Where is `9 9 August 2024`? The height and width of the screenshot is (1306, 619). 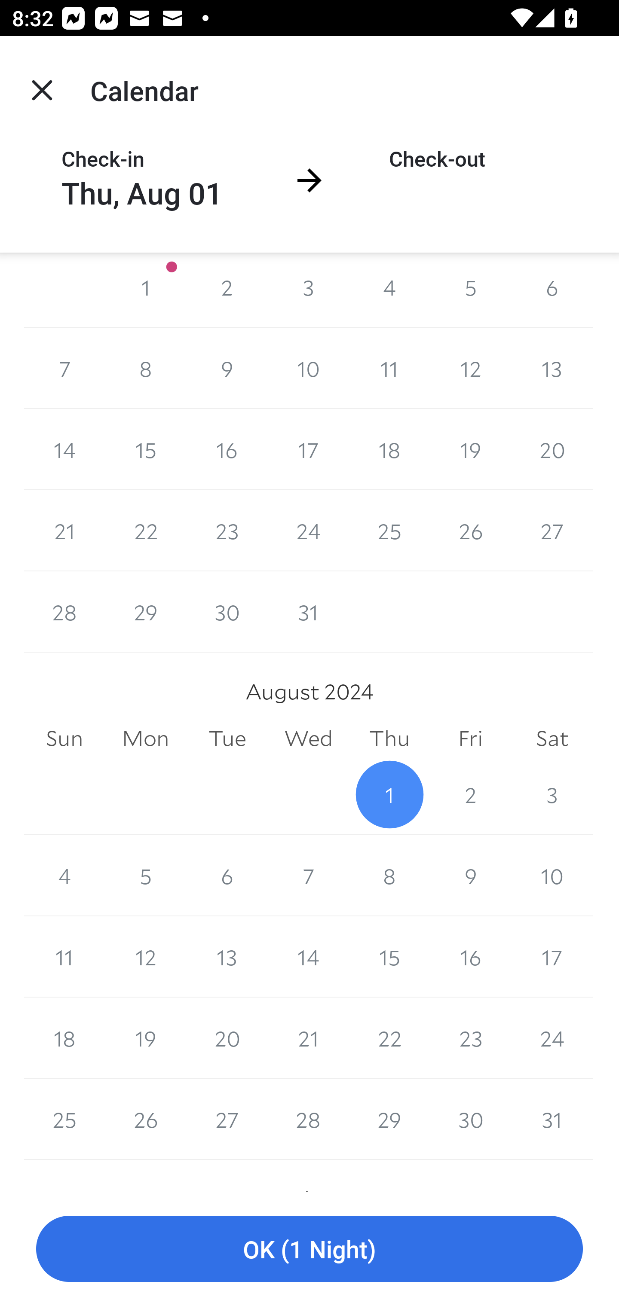
9 9 August 2024 is located at coordinates (470, 876).